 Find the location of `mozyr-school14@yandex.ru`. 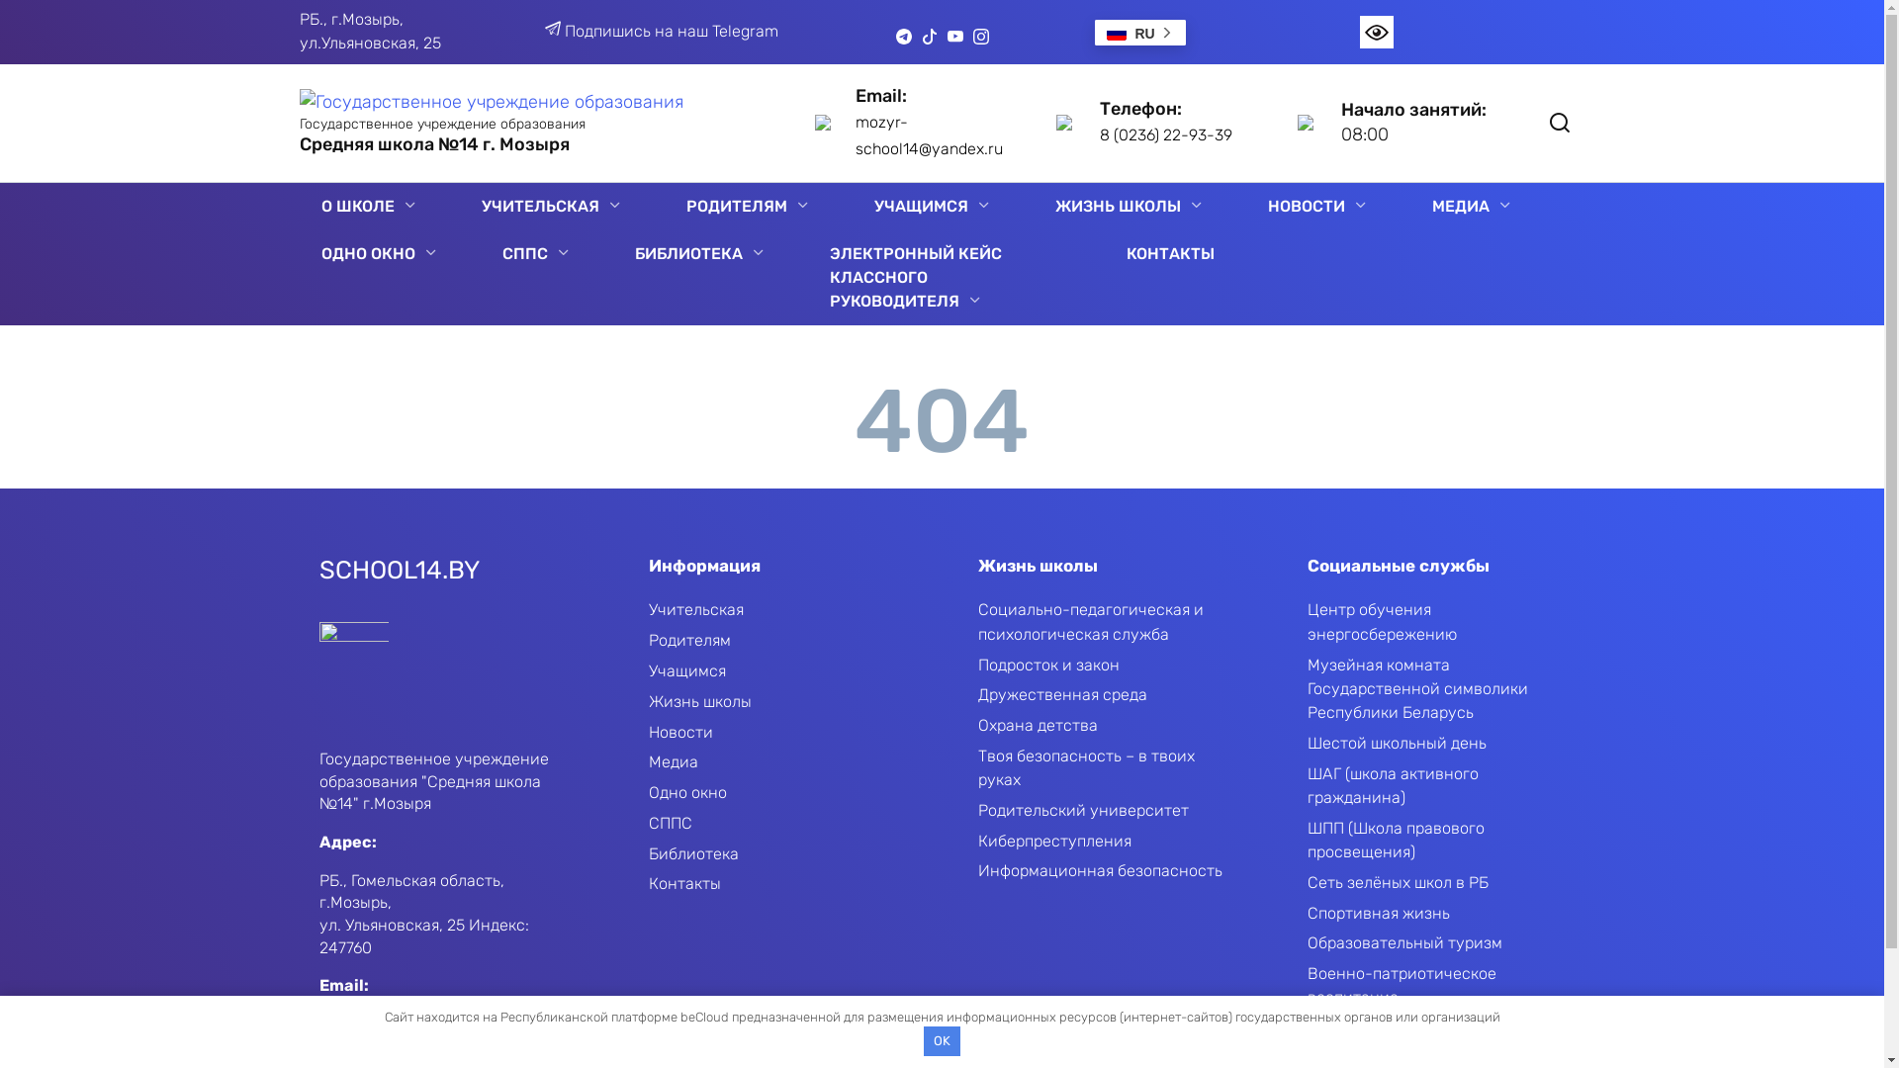

mozyr-school14@yandex.ru is located at coordinates (929, 135).